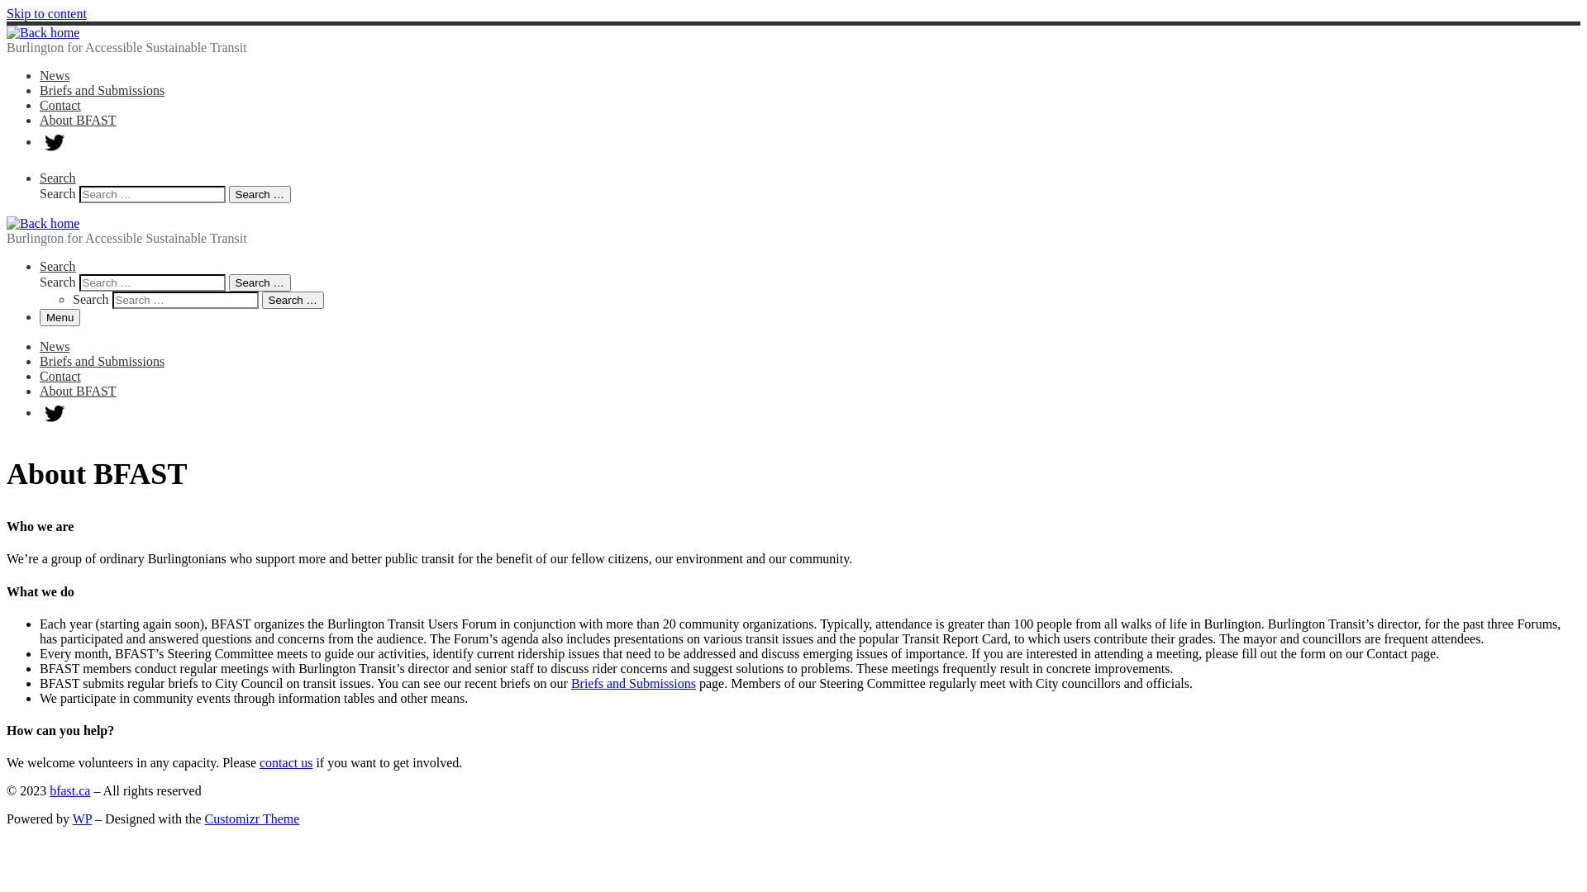 This screenshot has width=1587, height=892. Describe the element at coordinates (633, 684) in the screenshot. I see `Briefs and Submissions` at that location.